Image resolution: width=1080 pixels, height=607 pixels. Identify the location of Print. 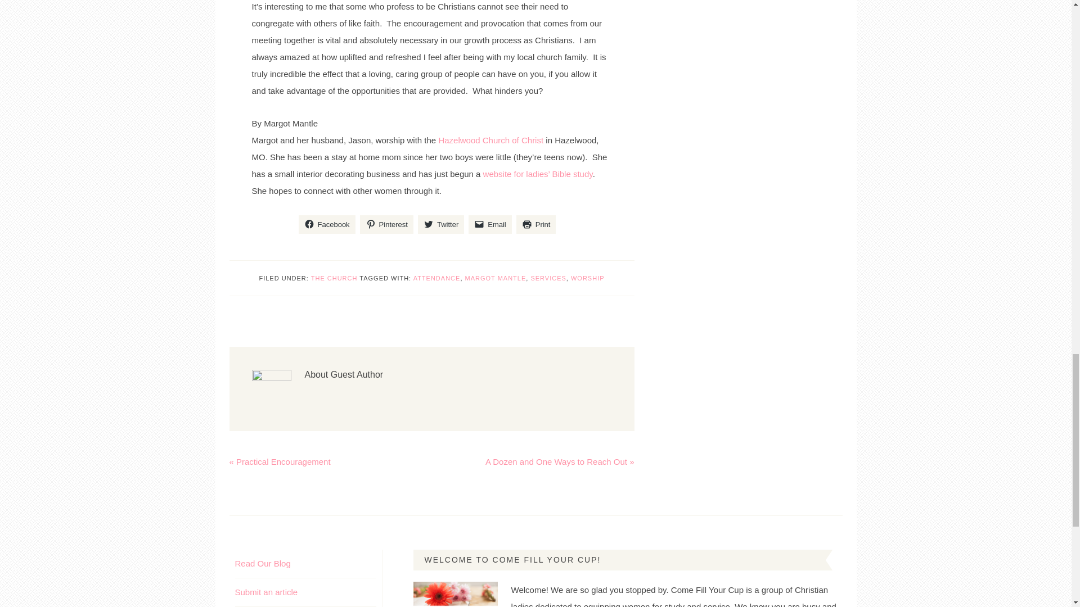
(535, 224).